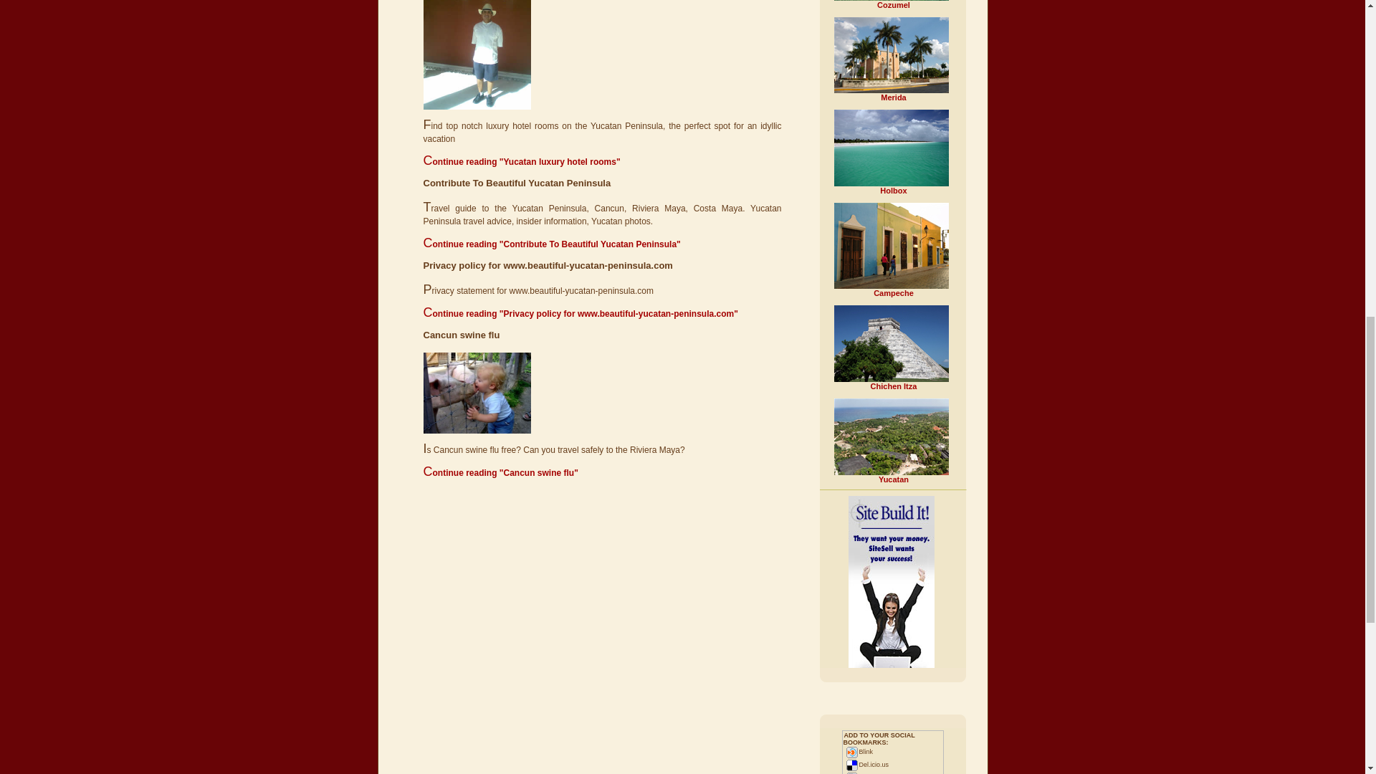  I want to click on Learn about Social Bookmarking, so click(879, 738).